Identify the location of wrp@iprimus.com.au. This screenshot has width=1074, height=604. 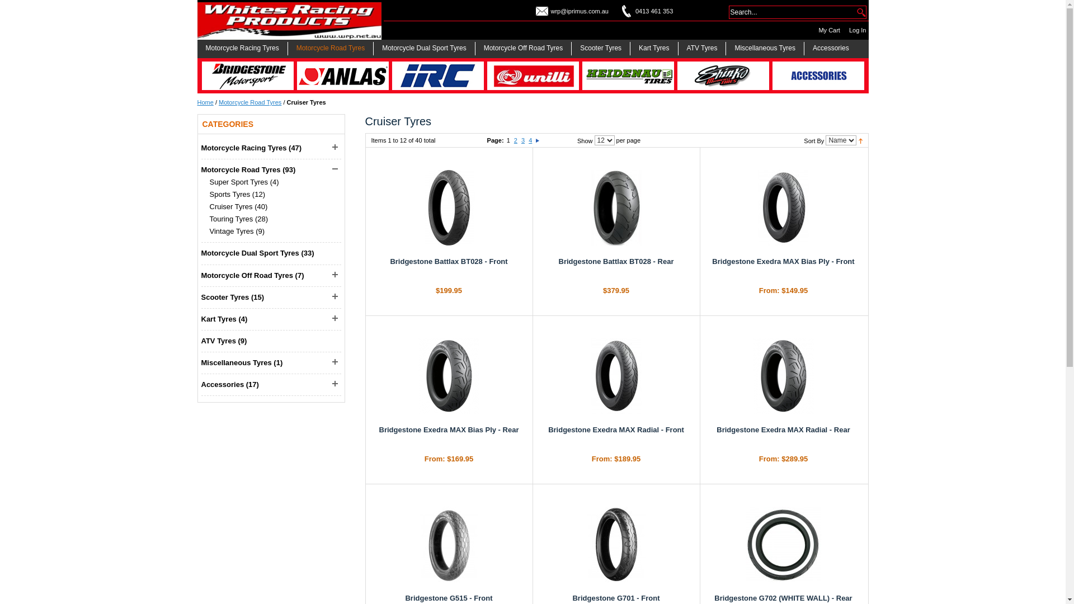
(579, 11).